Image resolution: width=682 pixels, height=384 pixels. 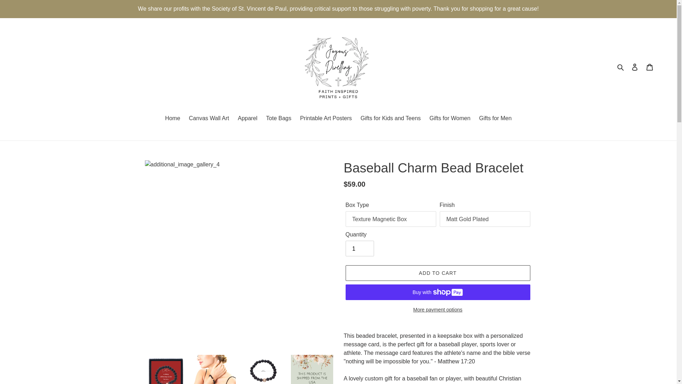 I want to click on Log in, so click(x=635, y=67).